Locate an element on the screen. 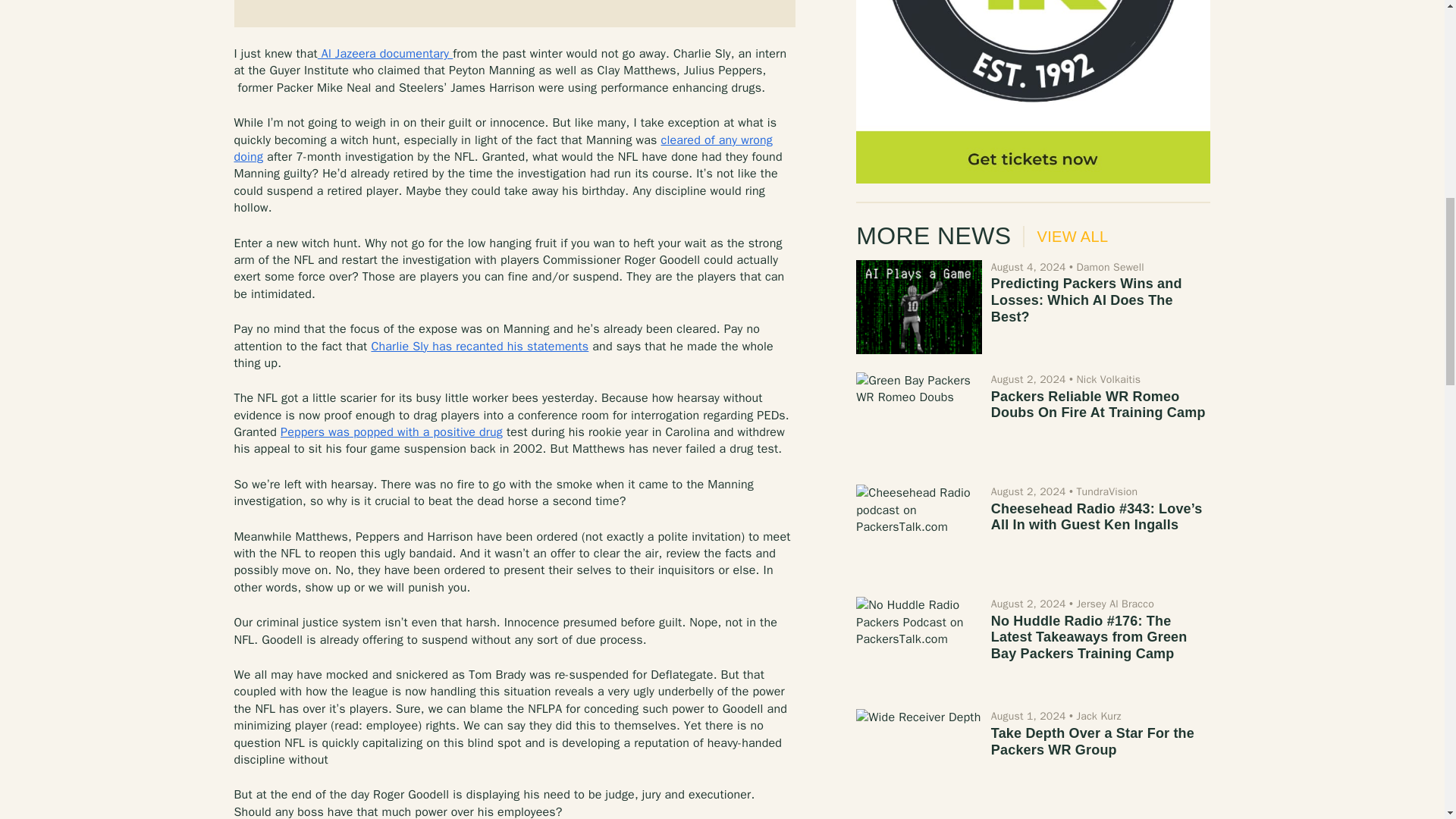 The height and width of the screenshot is (819, 1456). VIEW ALL is located at coordinates (1065, 237).